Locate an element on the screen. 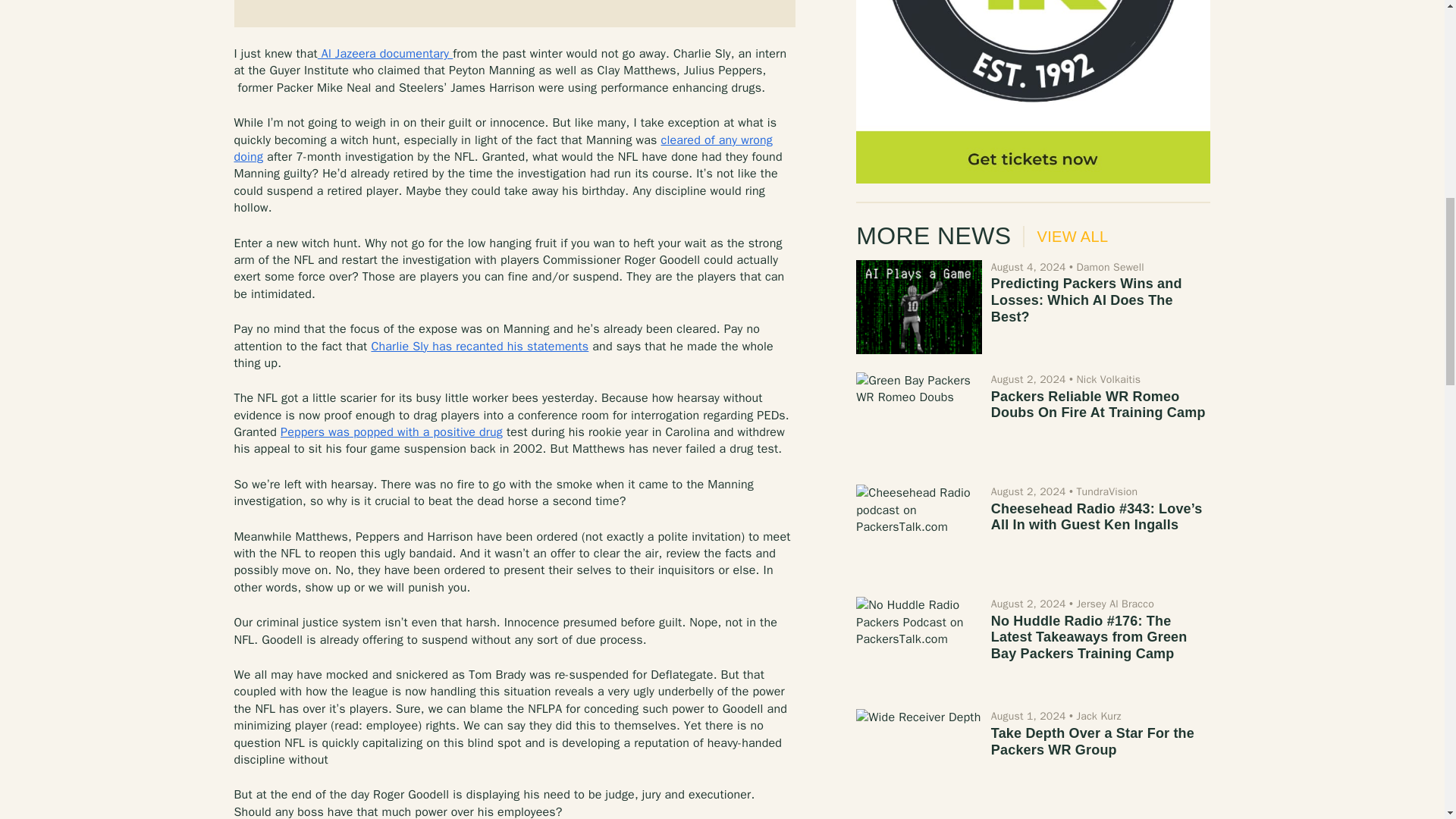 The height and width of the screenshot is (819, 1456). VIEW ALL is located at coordinates (1065, 237).